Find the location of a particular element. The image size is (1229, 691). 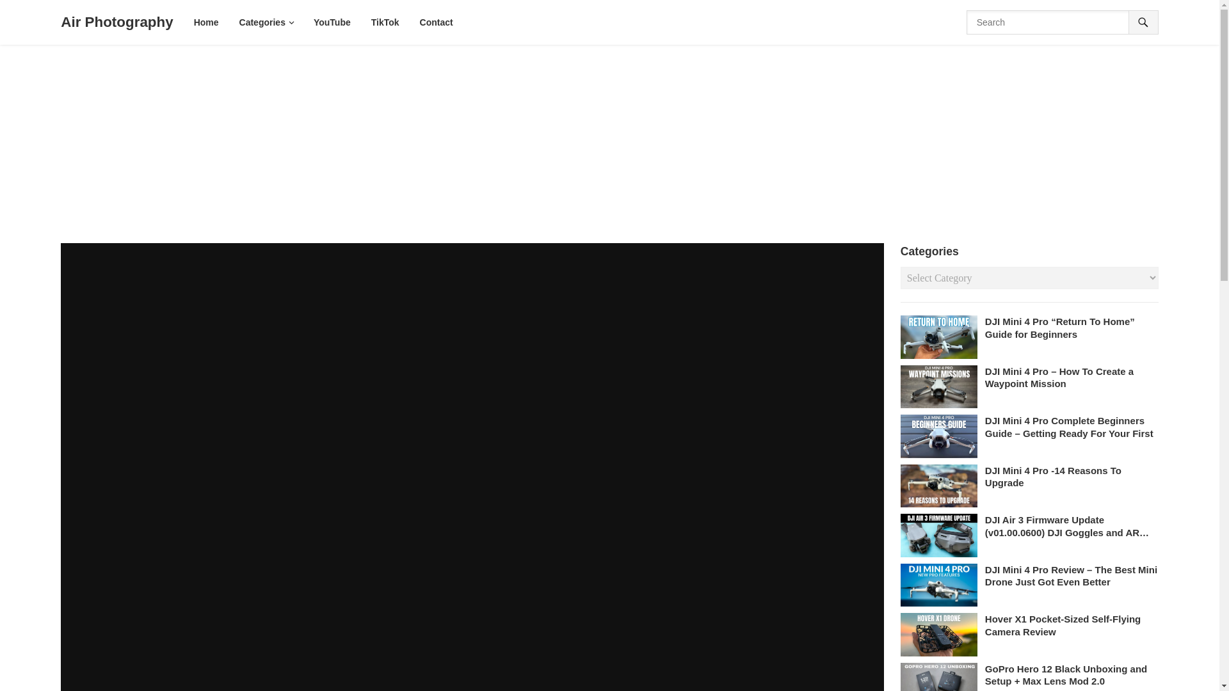

Air Photography is located at coordinates (116, 22).